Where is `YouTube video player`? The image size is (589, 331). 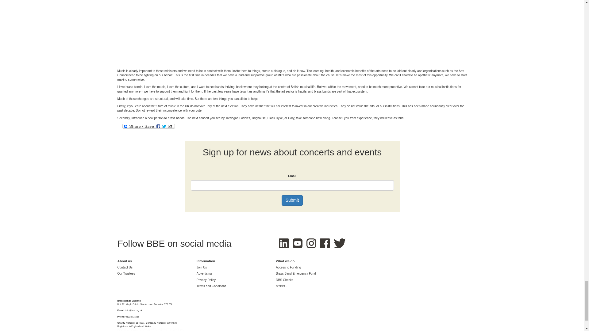
YouTube video player is located at coordinates (203, 32).